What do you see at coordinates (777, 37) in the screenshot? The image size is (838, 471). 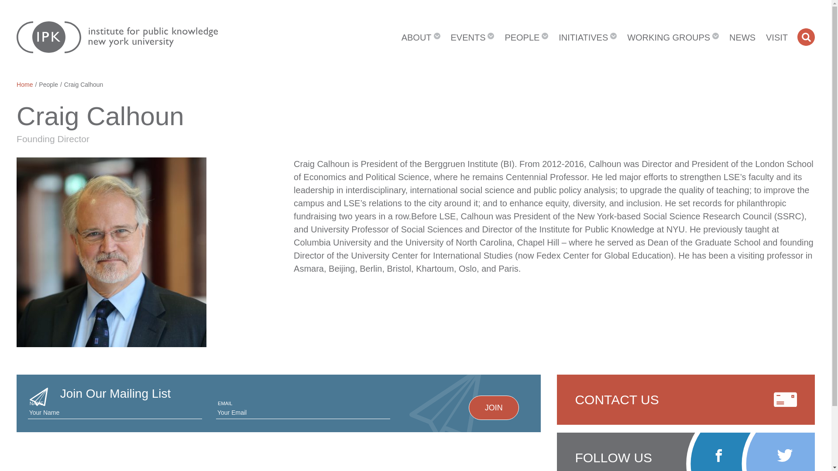 I see `VISIT` at bounding box center [777, 37].